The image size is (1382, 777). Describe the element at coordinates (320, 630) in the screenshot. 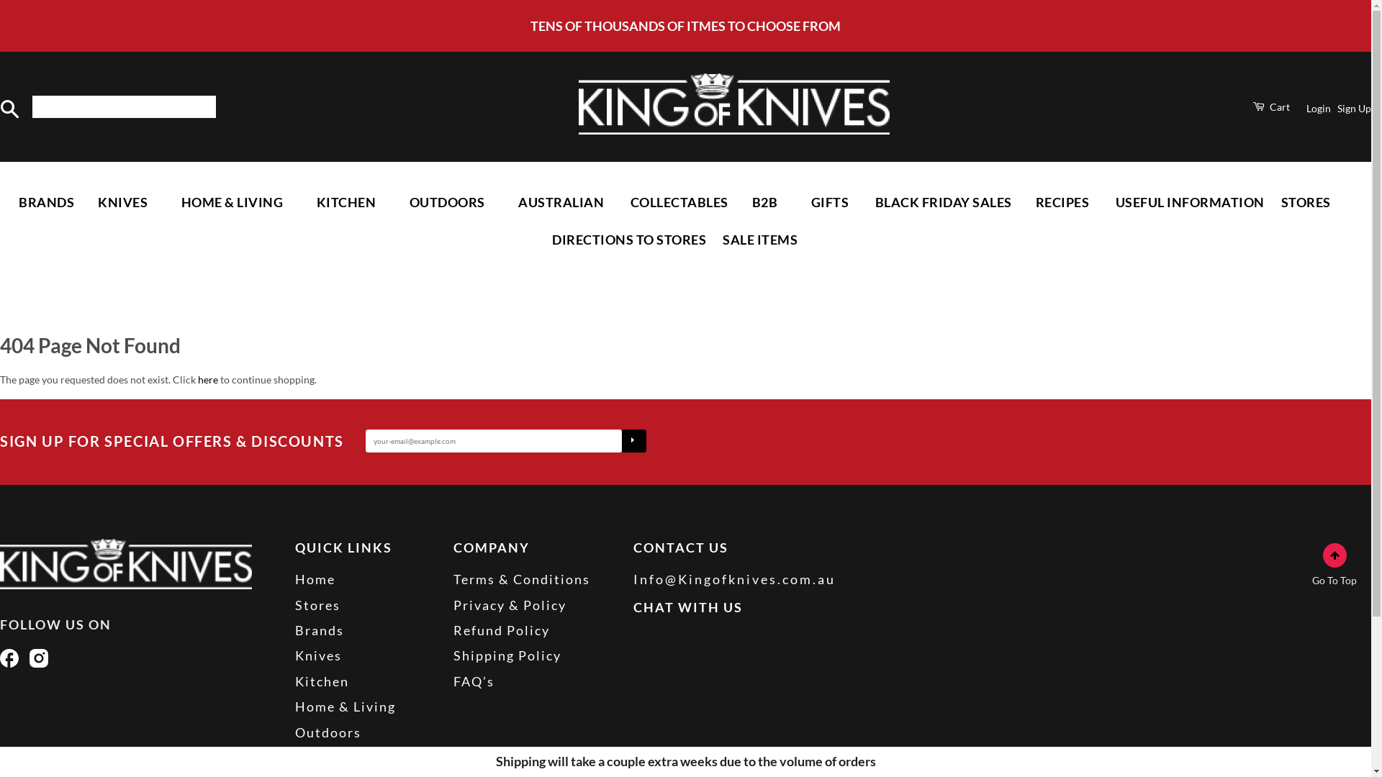

I see `Brands` at that location.